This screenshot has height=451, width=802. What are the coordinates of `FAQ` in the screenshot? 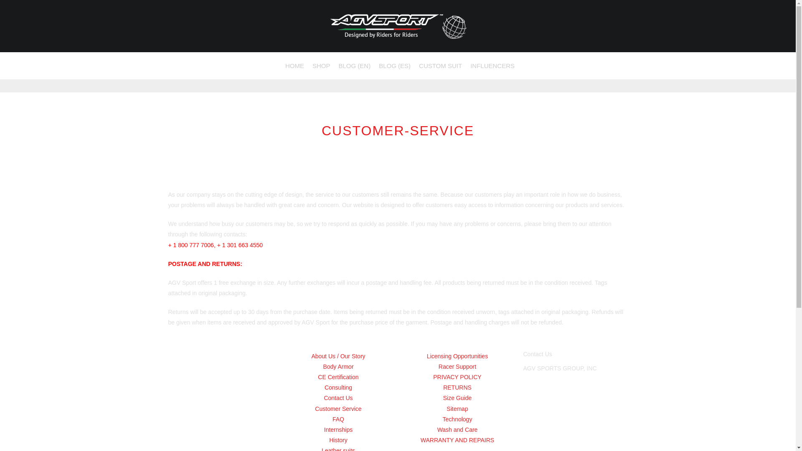 It's located at (338, 419).